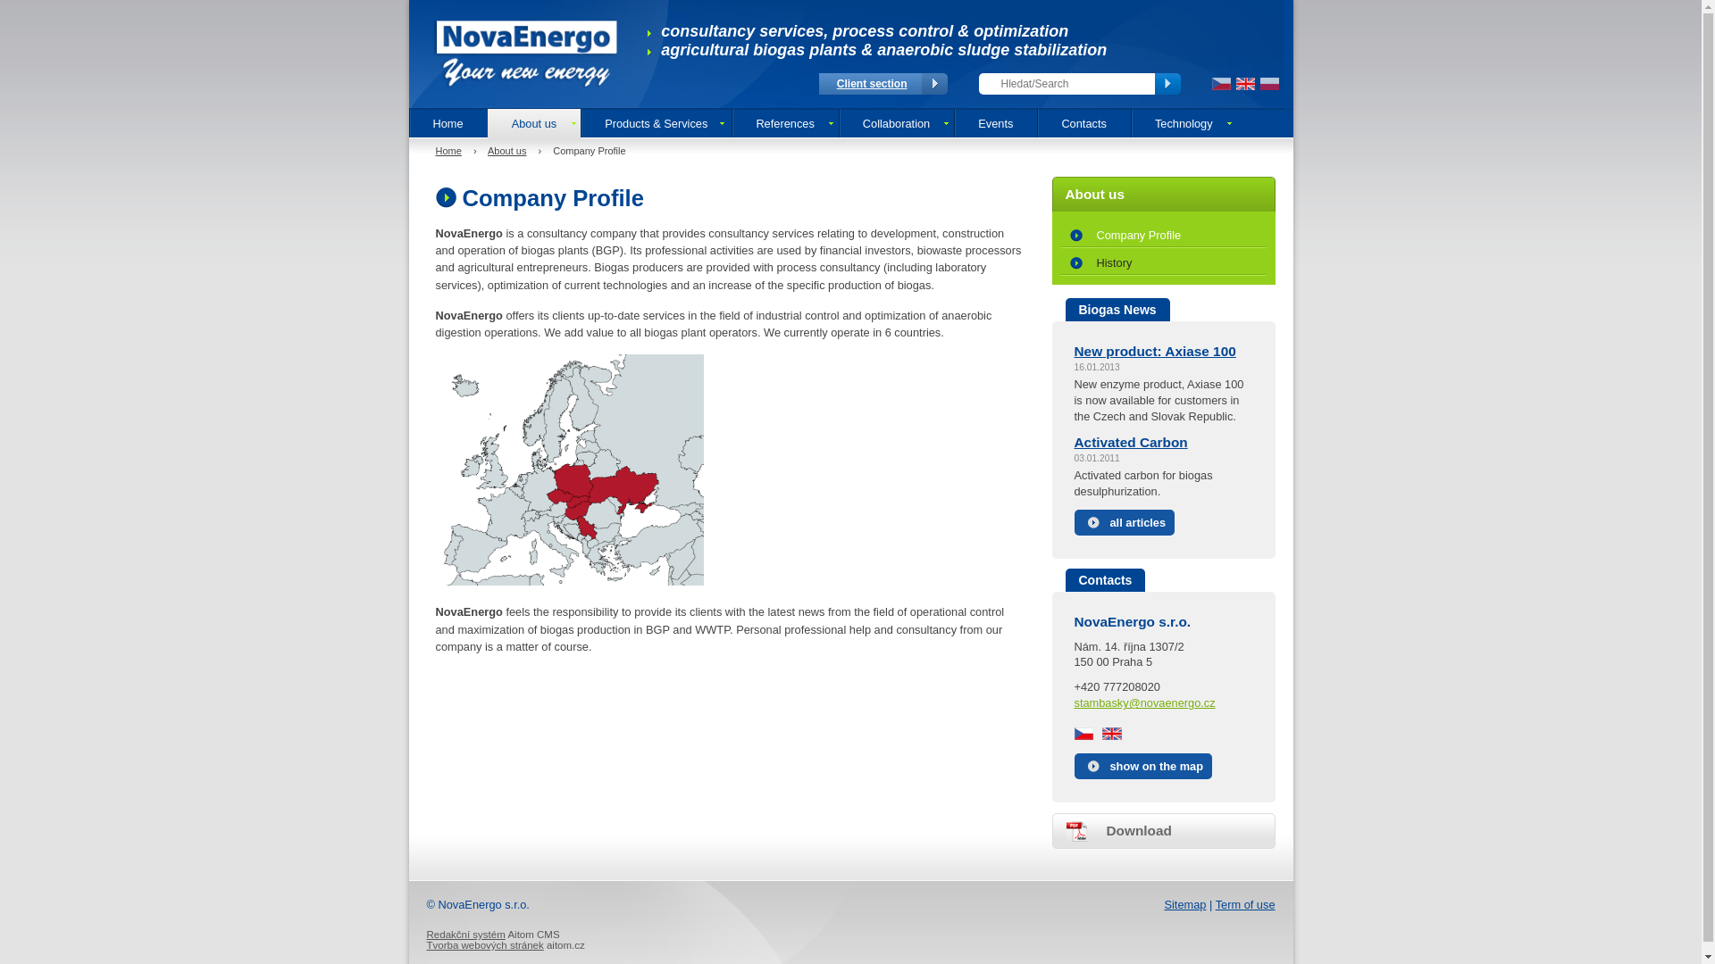 The image size is (1715, 964). What do you see at coordinates (995, 123) in the screenshot?
I see `Events` at bounding box center [995, 123].